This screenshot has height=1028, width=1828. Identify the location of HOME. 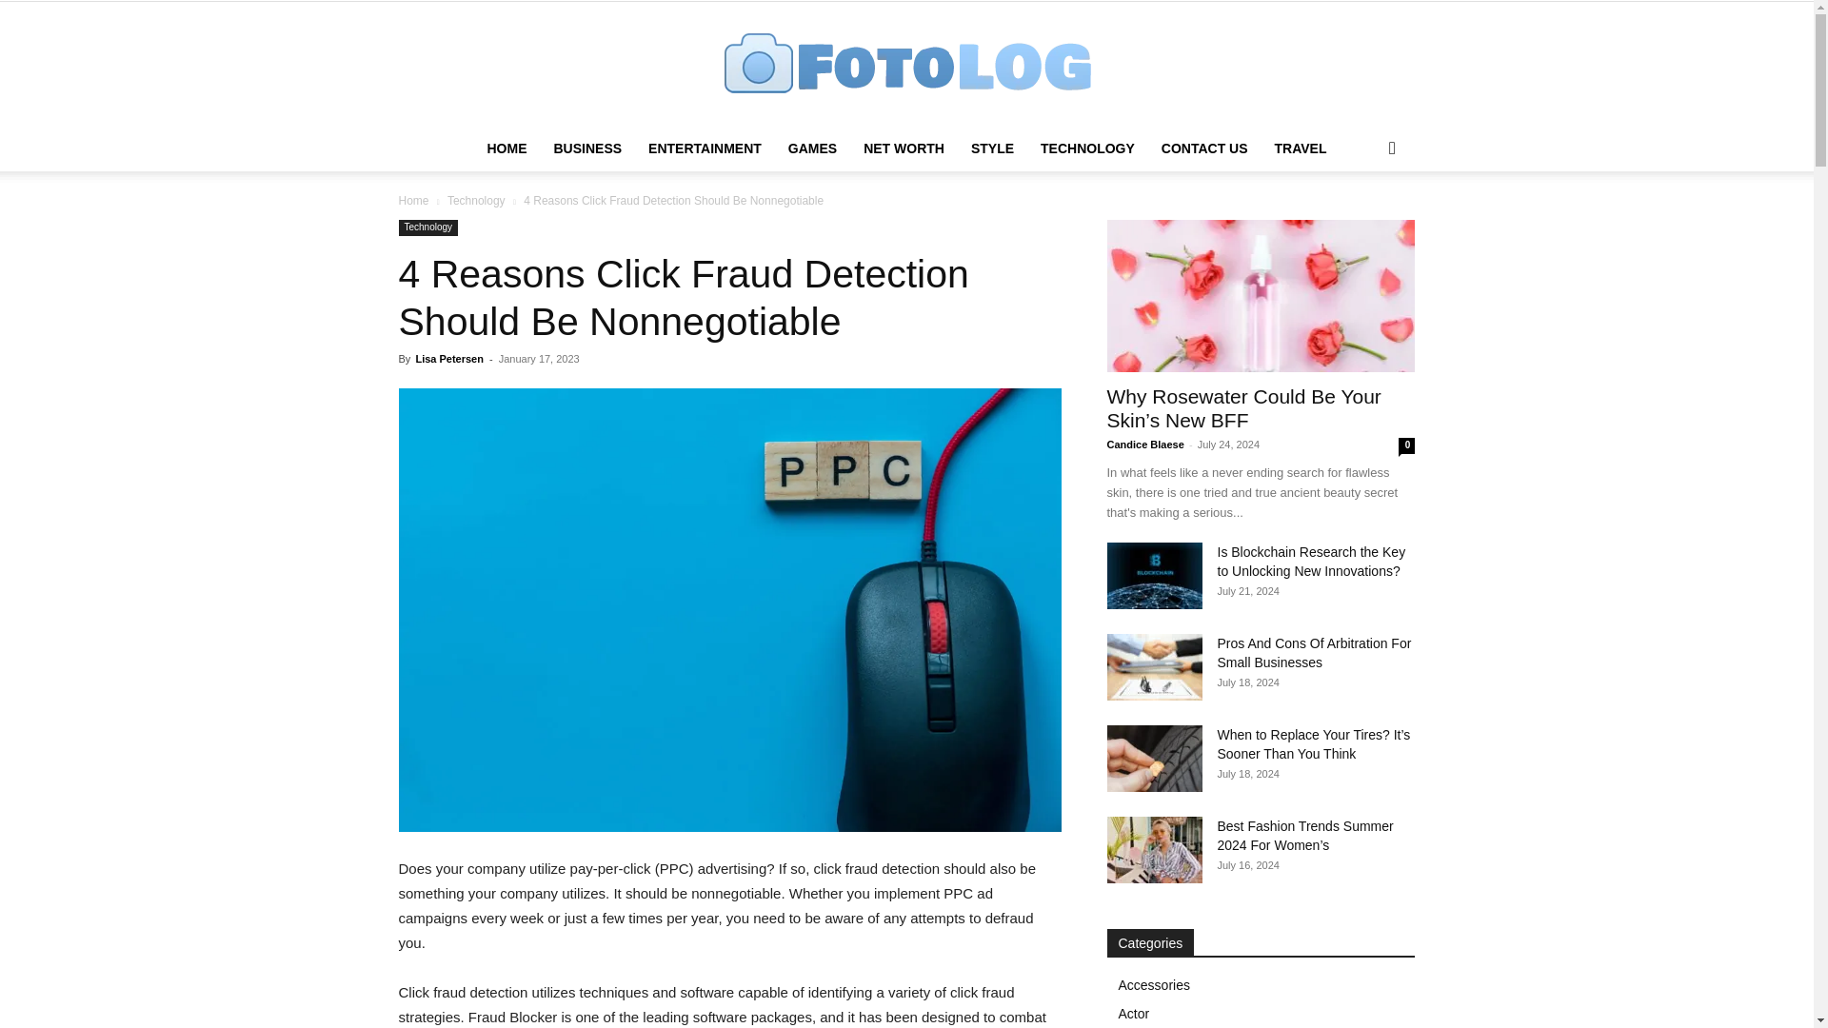
(507, 148).